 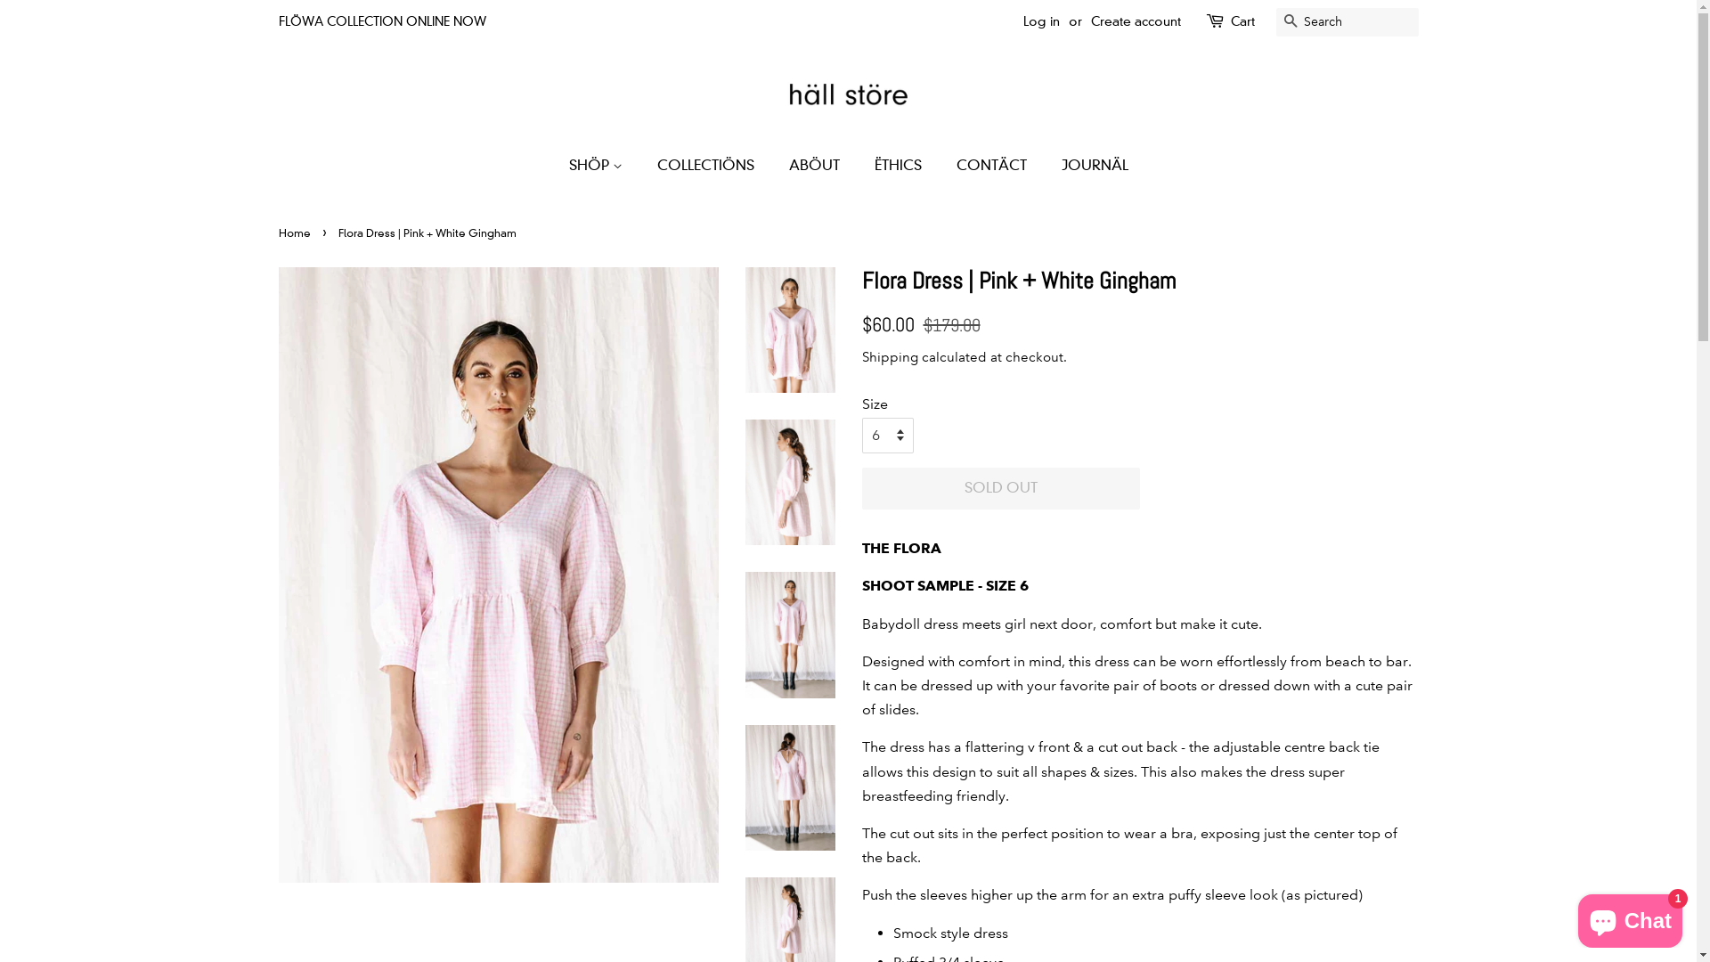 I want to click on SOLD OUT, so click(x=1001, y=488).